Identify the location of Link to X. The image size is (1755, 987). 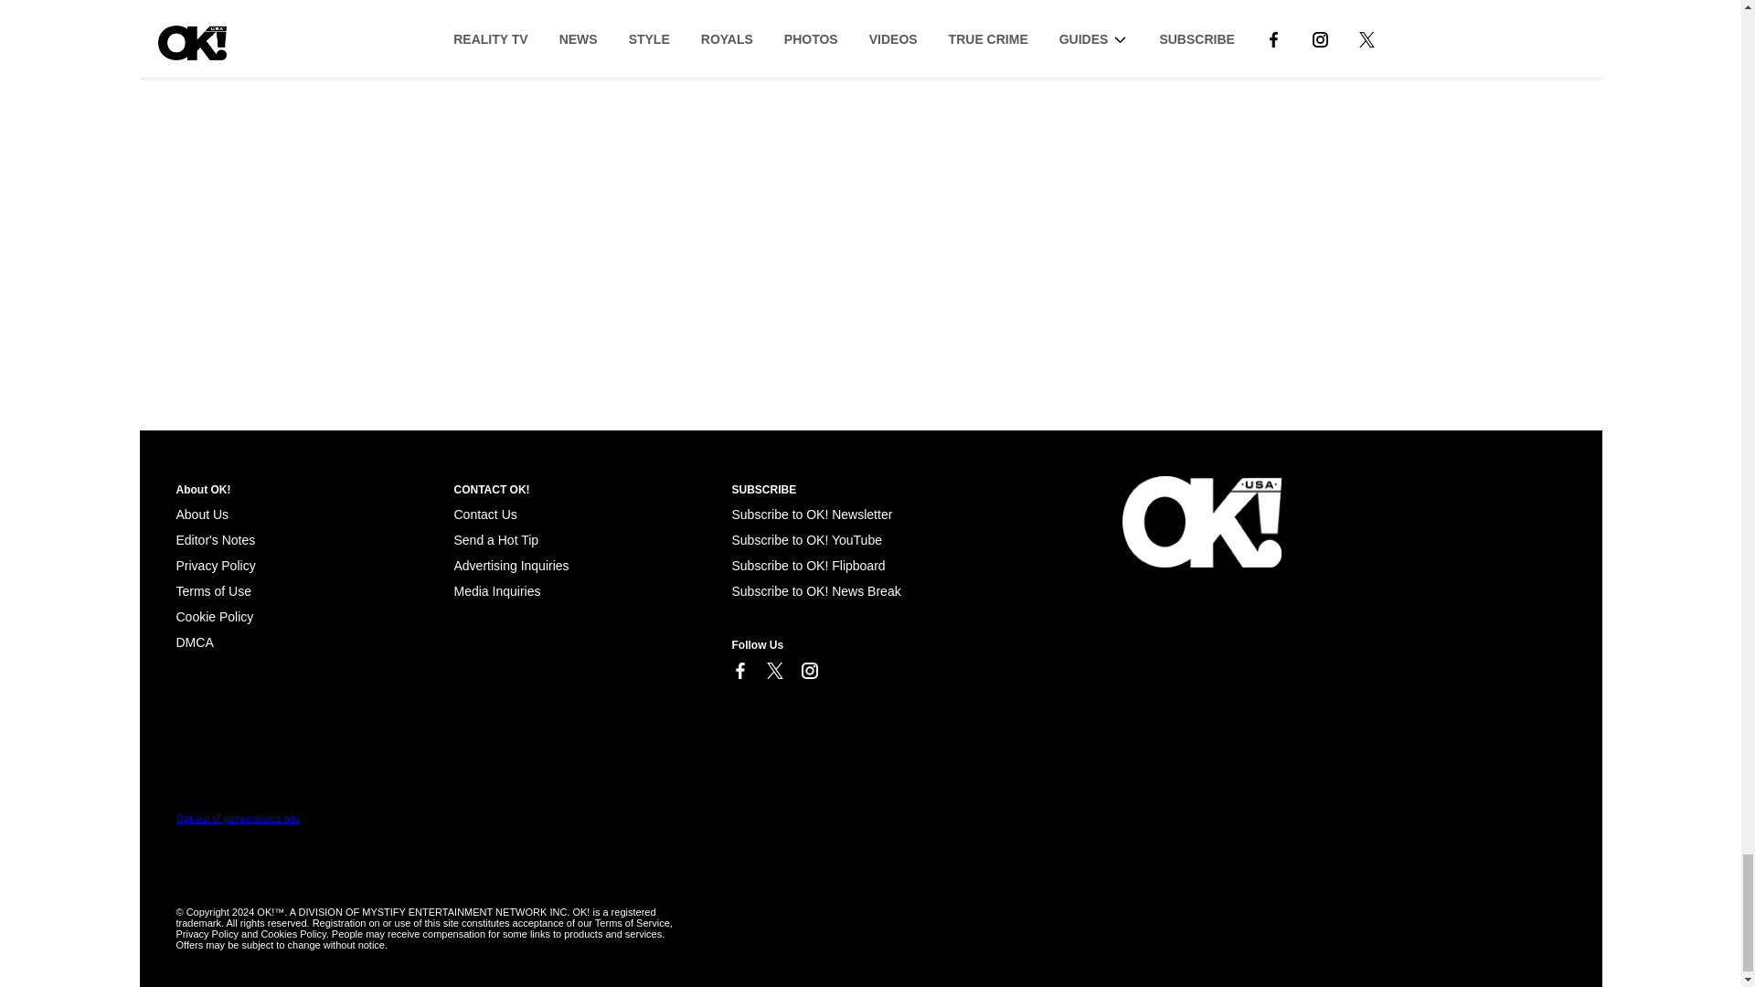
(773, 671).